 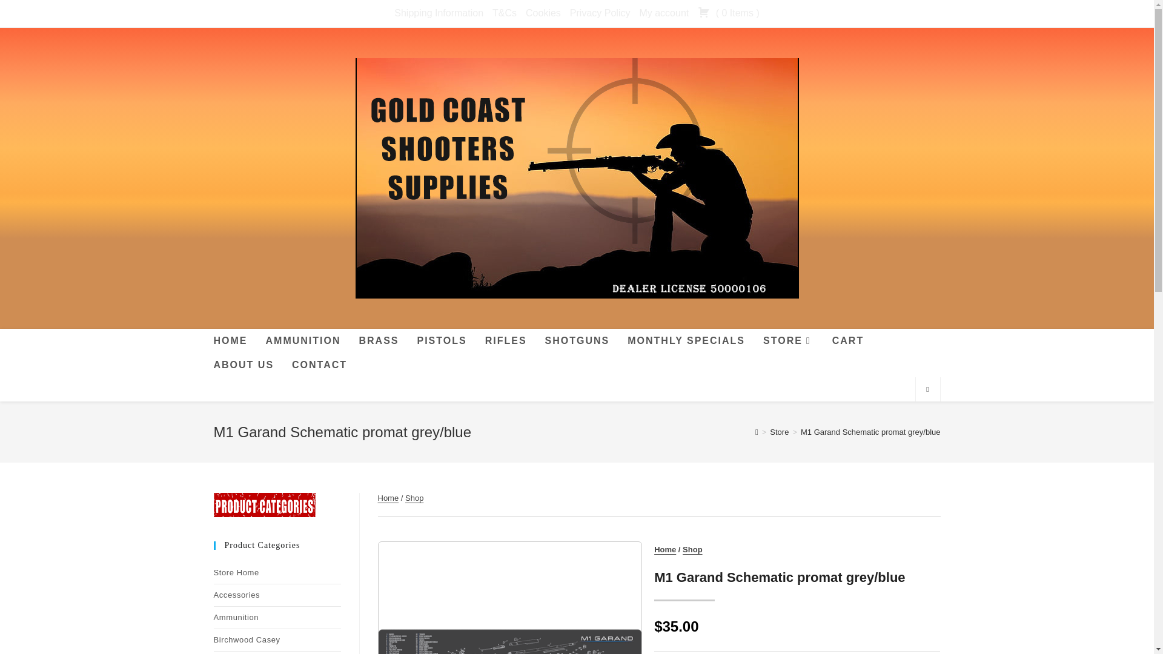 What do you see at coordinates (506, 341) in the screenshot?
I see `RIFLES` at bounding box center [506, 341].